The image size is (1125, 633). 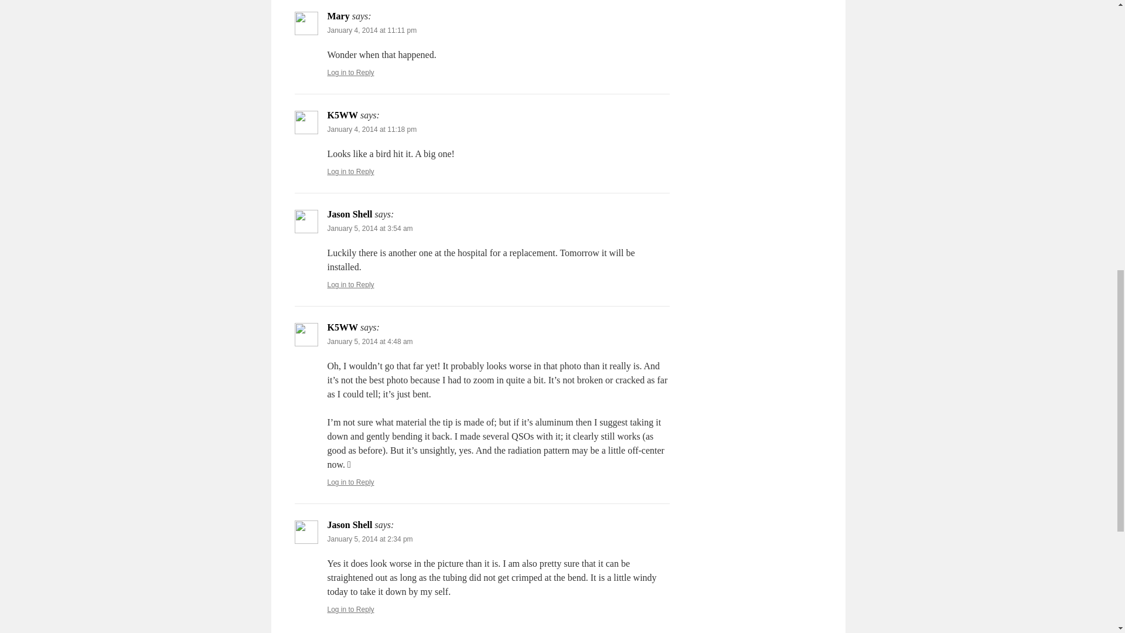 What do you see at coordinates (350, 482) in the screenshot?
I see `Log in to Reply` at bounding box center [350, 482].